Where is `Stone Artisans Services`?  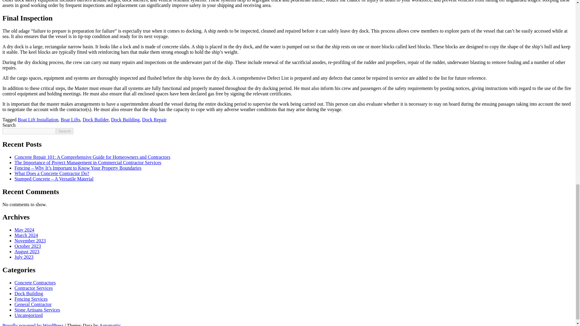
Stone Artisans Services is located at coordinates (37, 310).